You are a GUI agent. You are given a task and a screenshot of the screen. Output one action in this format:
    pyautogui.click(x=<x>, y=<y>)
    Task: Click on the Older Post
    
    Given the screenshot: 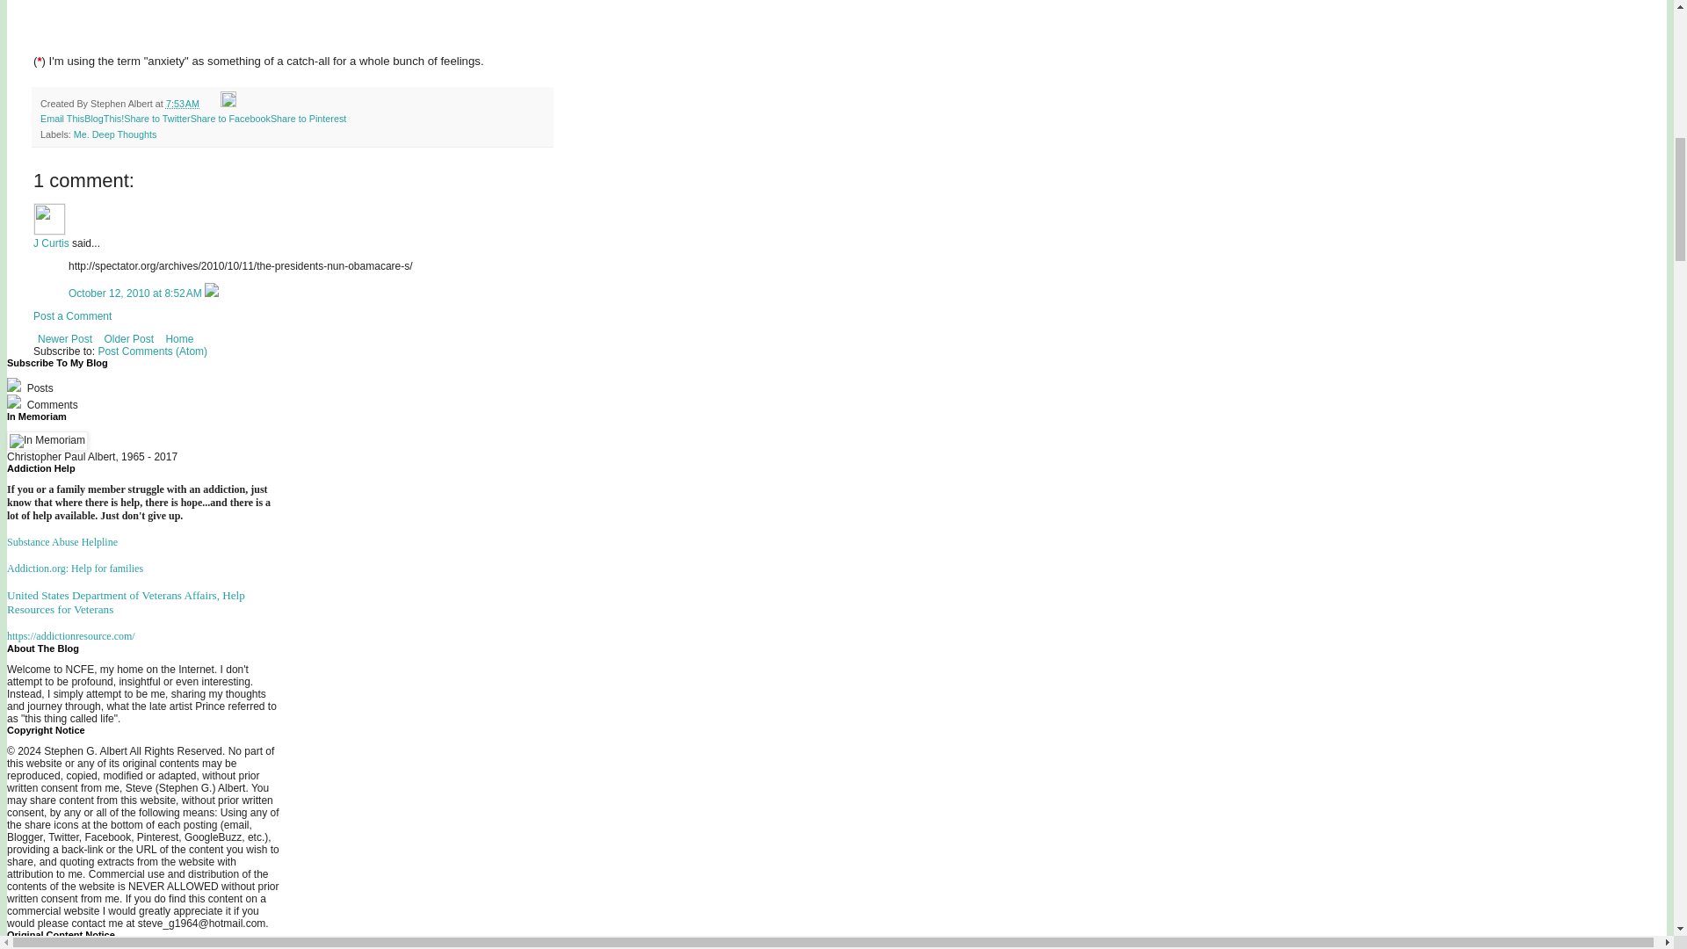 What is the action you would take?
    pyautogui.click(x=128, y=339)
    